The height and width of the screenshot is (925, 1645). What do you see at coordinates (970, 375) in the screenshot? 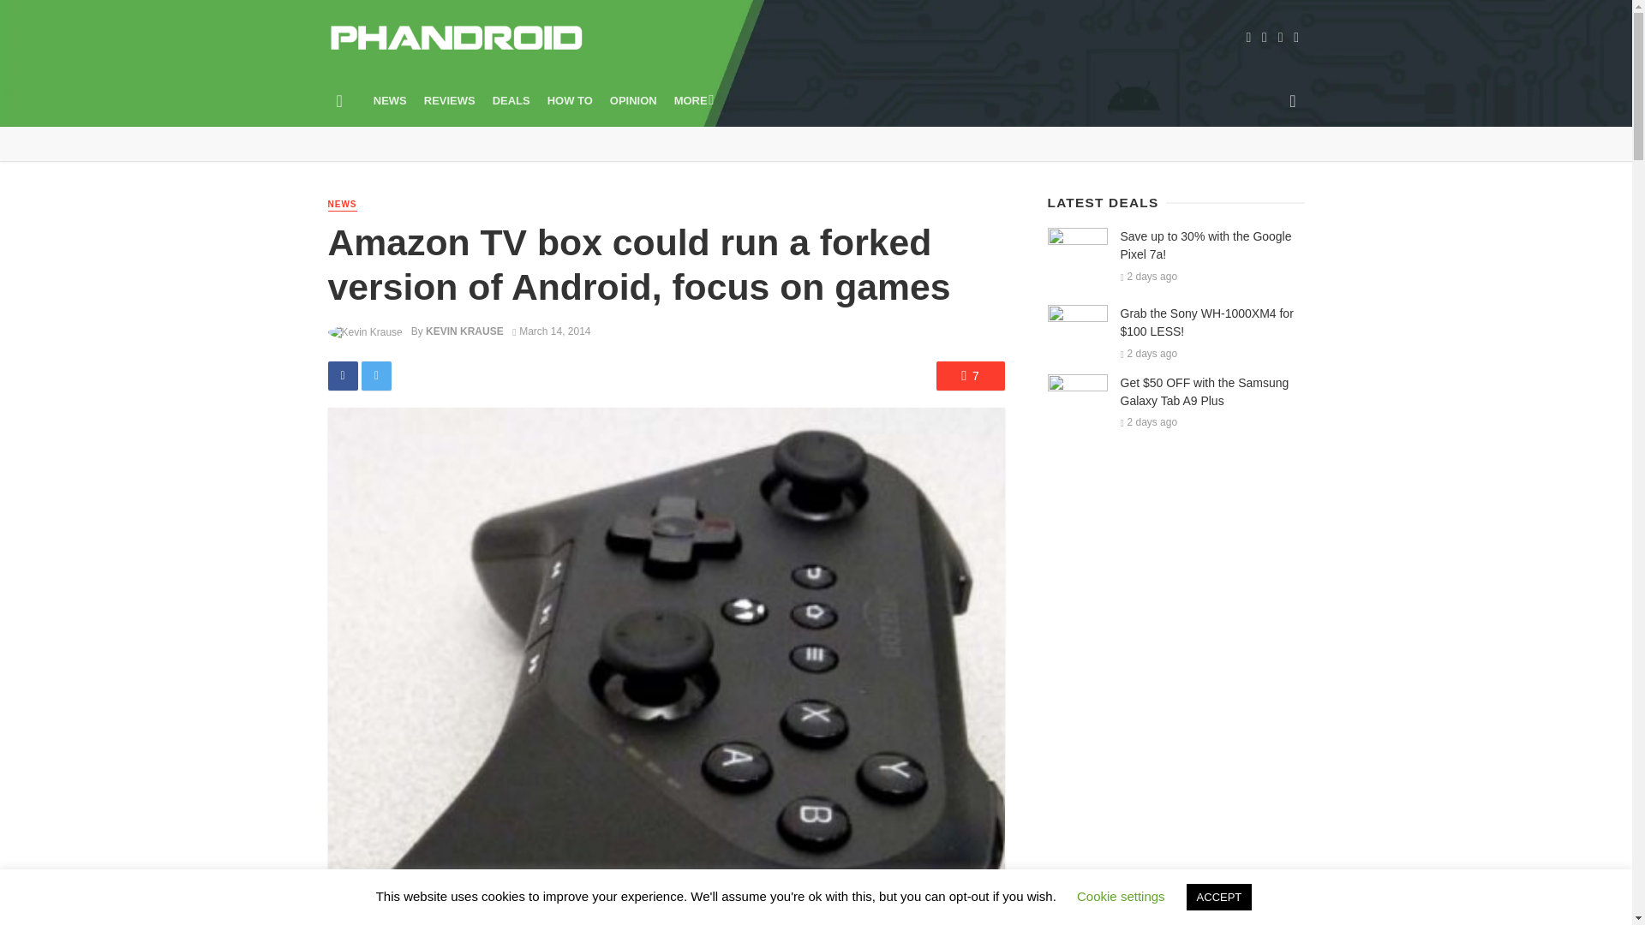
I see `7` at bounding box center [970, 375].